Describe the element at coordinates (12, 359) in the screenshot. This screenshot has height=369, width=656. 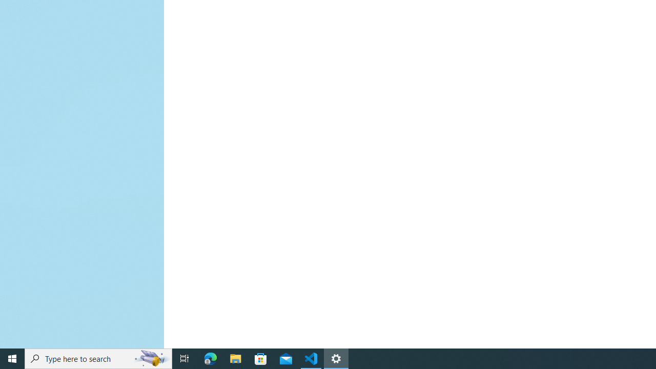
I see `Start` at that location.